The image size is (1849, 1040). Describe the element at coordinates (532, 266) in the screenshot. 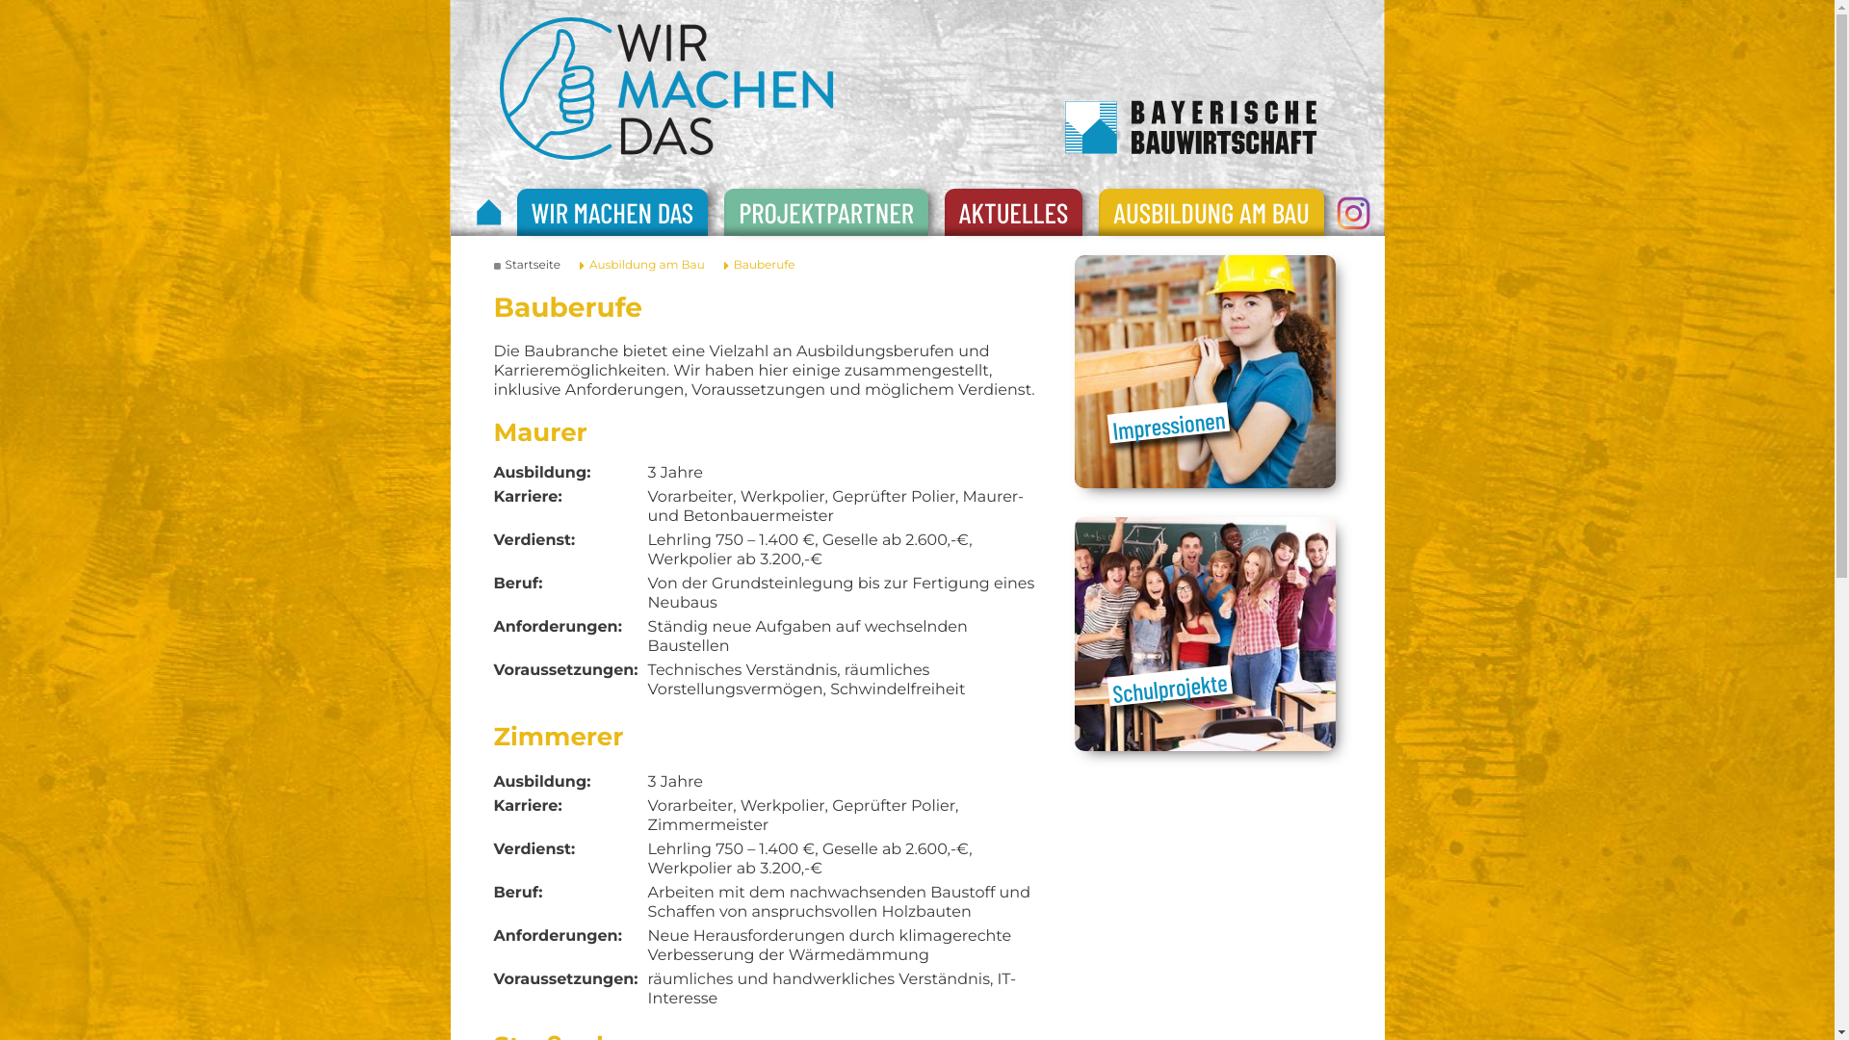

I see `Startseite` at that location.